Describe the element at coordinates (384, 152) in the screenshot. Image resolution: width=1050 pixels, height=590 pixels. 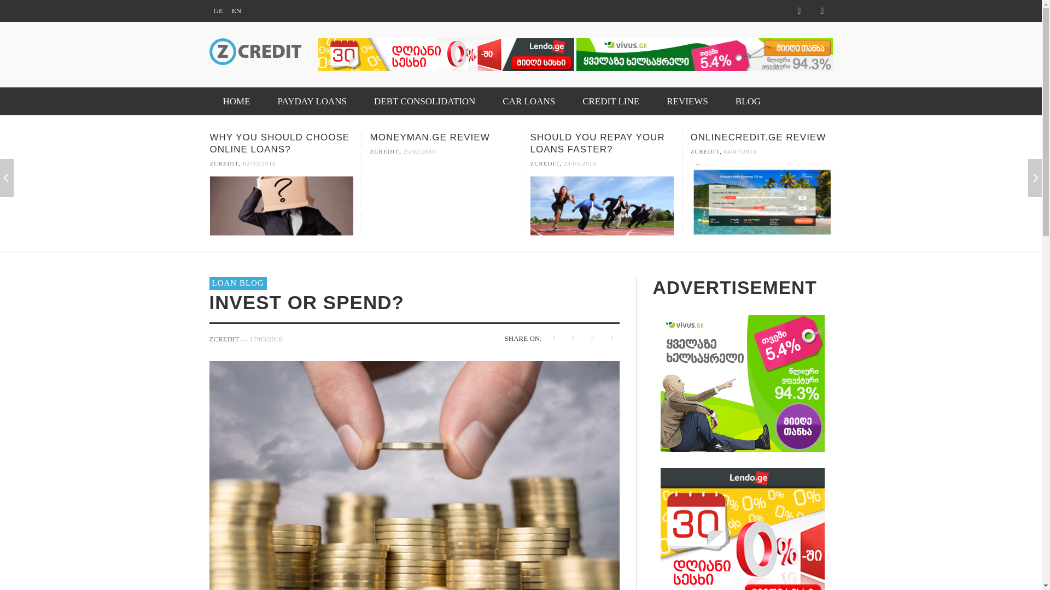
I see `View all posts by zcredit` at that location.